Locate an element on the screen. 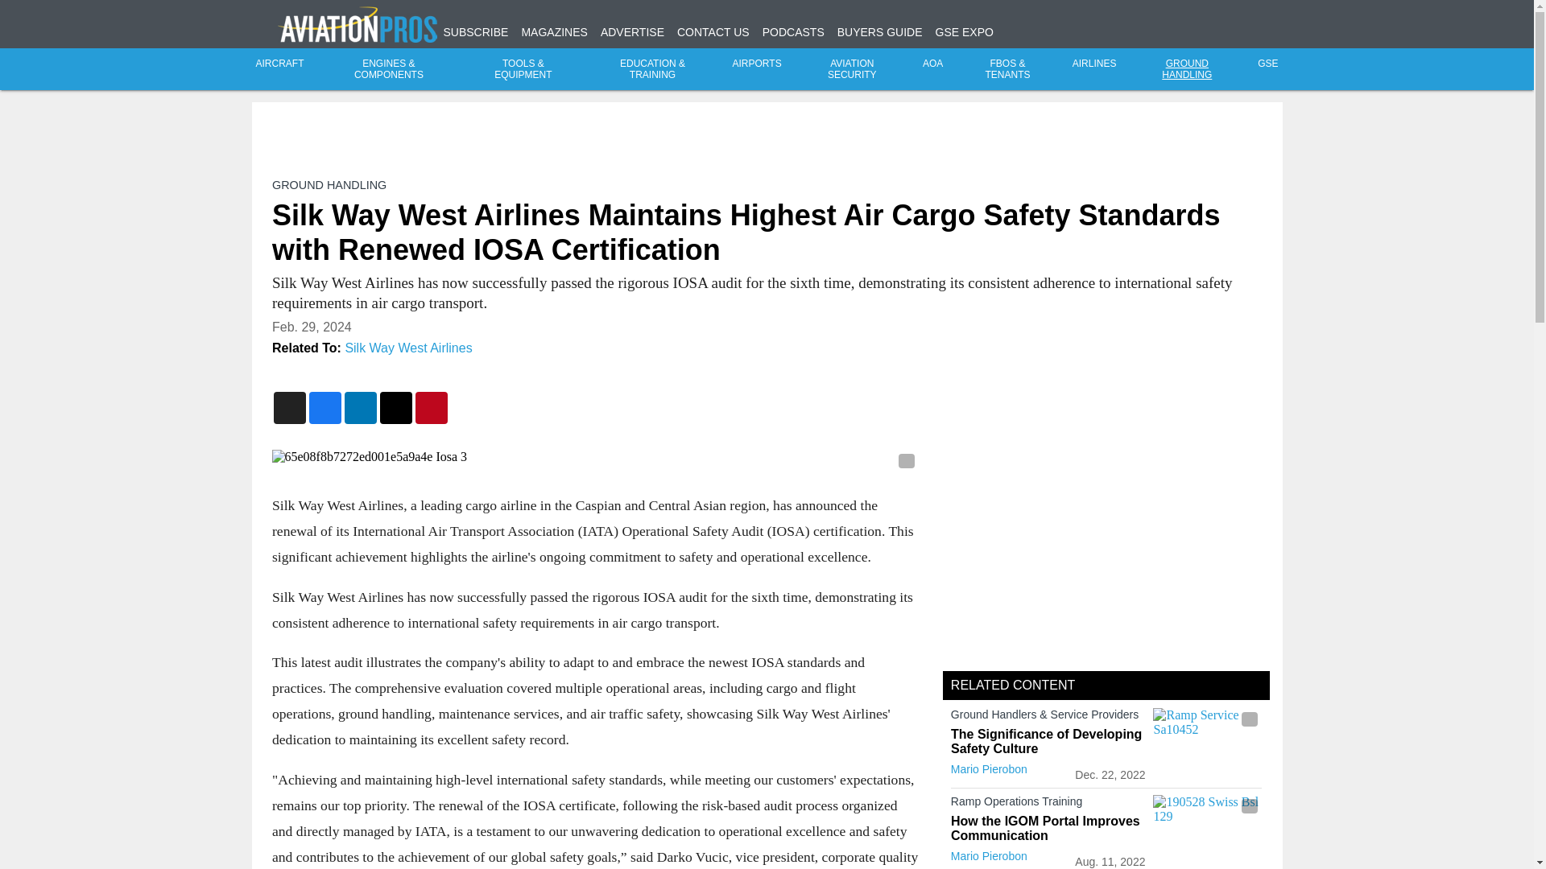 The width and height of the screenshot is (1546, 869). AOA is located at coordinates (932, 64).